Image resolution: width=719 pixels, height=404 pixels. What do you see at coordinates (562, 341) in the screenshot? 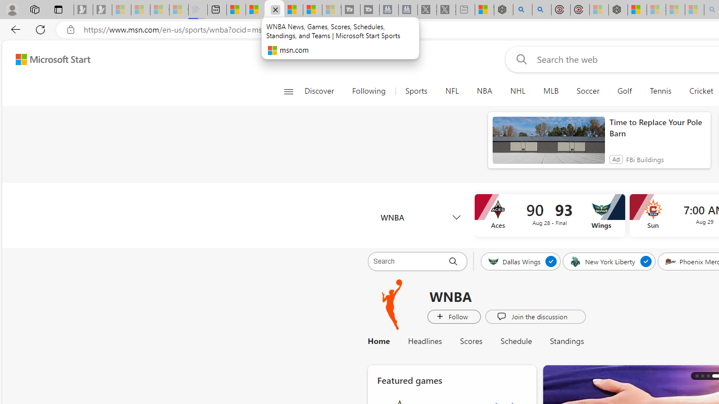
I see `Standings` at bounding box center [562, 341].